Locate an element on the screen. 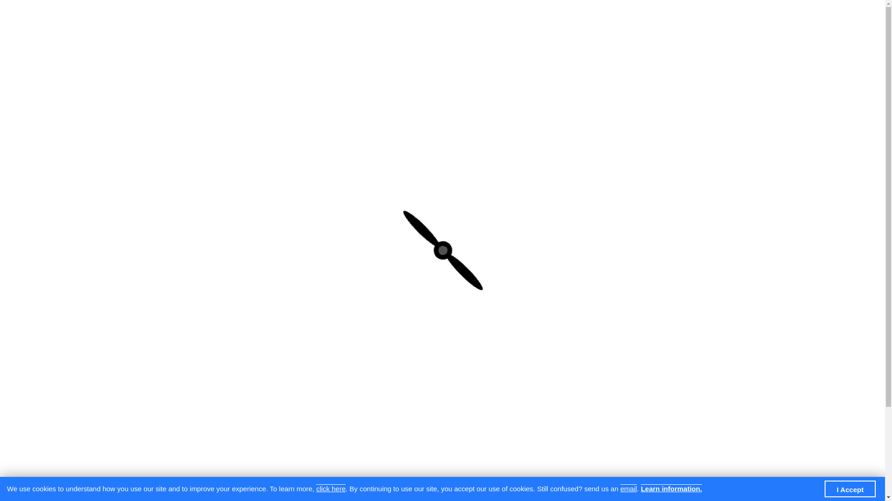 This screenshot has height=501, width=892. GALLERY is located at coordinates (309, 45).